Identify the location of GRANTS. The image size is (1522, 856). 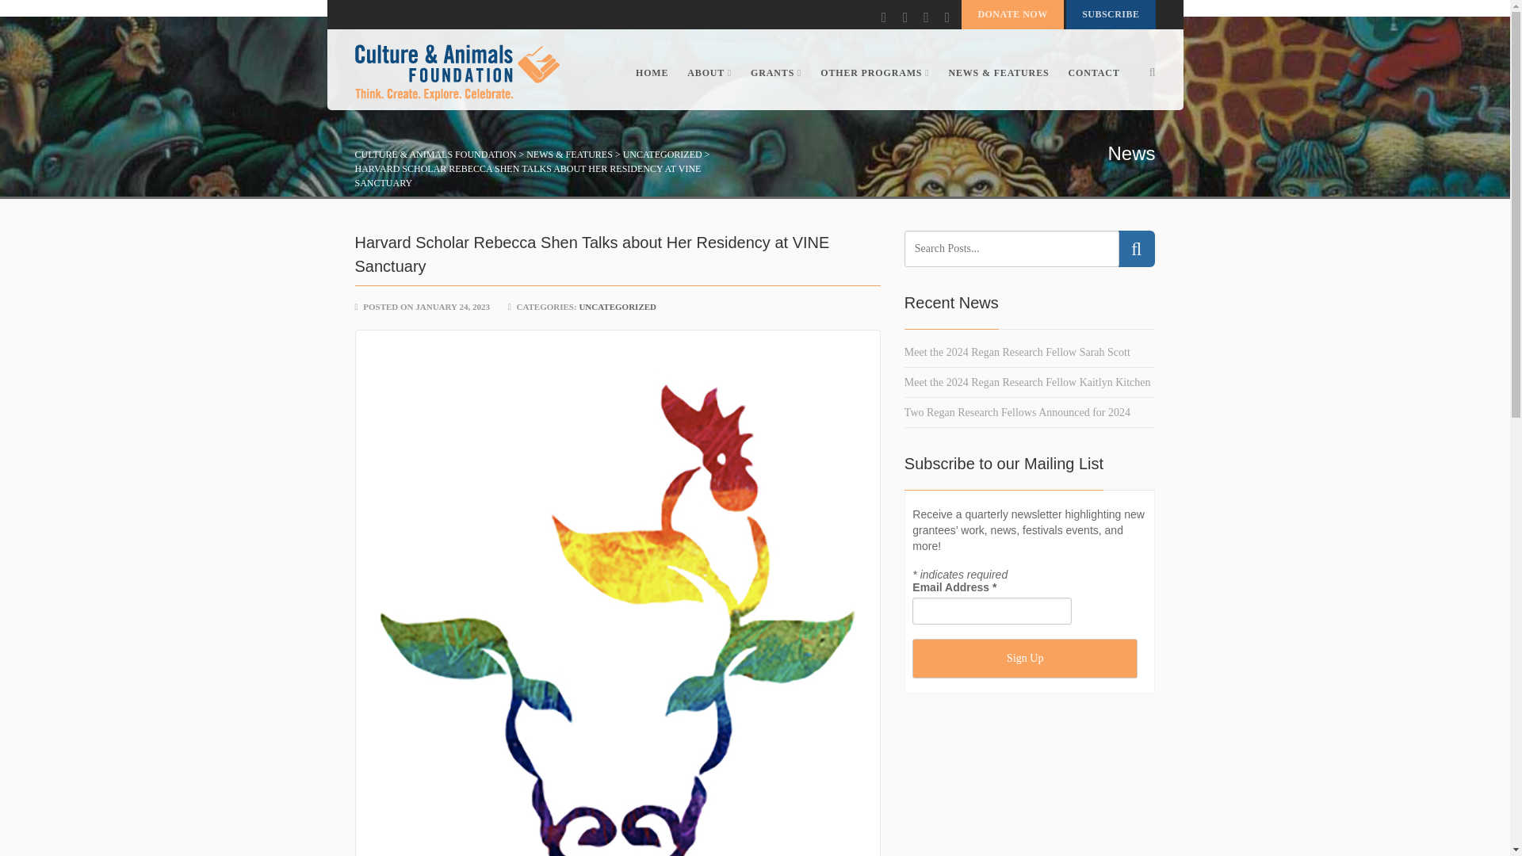
(776, 73).